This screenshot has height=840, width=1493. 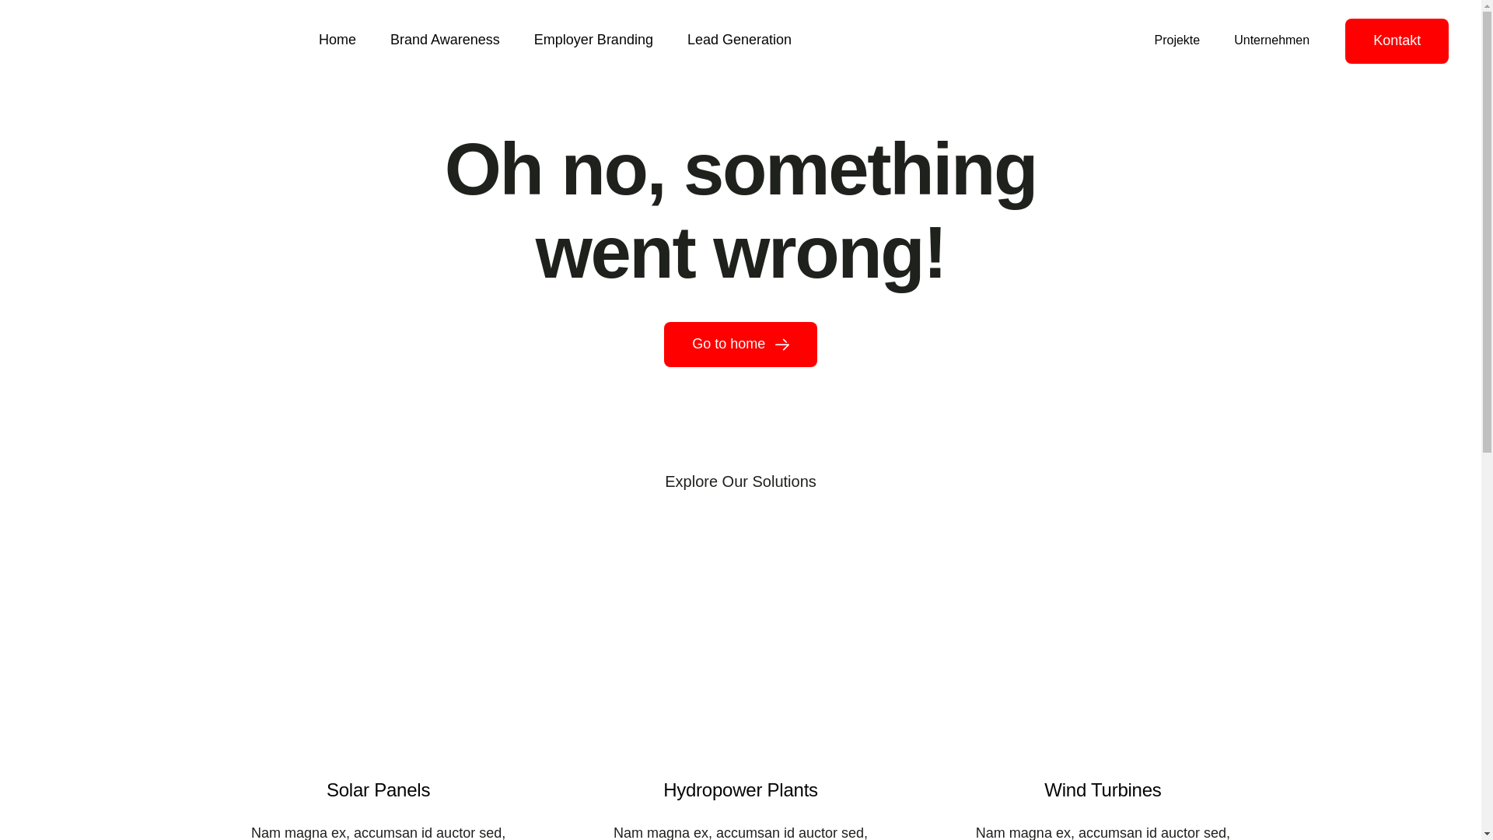 I want to click on Solar Panels, so click(x=379, y=645).